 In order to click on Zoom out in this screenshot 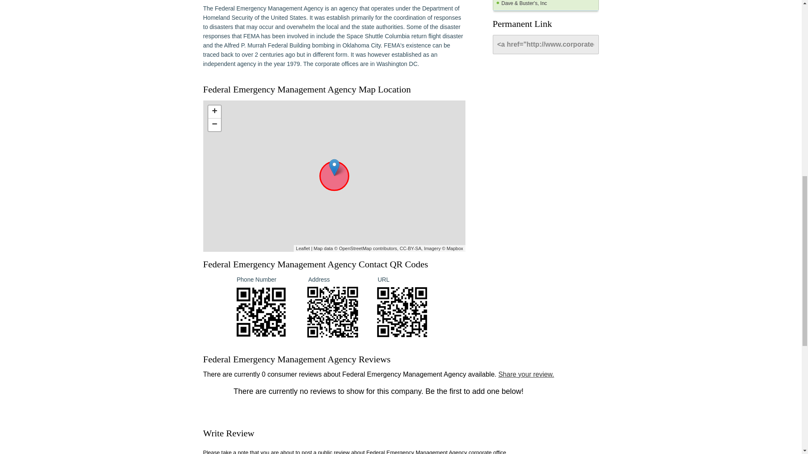, I will do `click(214, 124)`.